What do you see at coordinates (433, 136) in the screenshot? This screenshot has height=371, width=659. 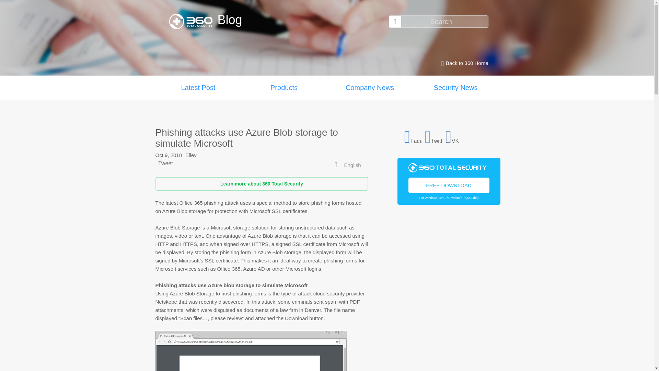 I see `Twitter` at bounding box center [433, 136].